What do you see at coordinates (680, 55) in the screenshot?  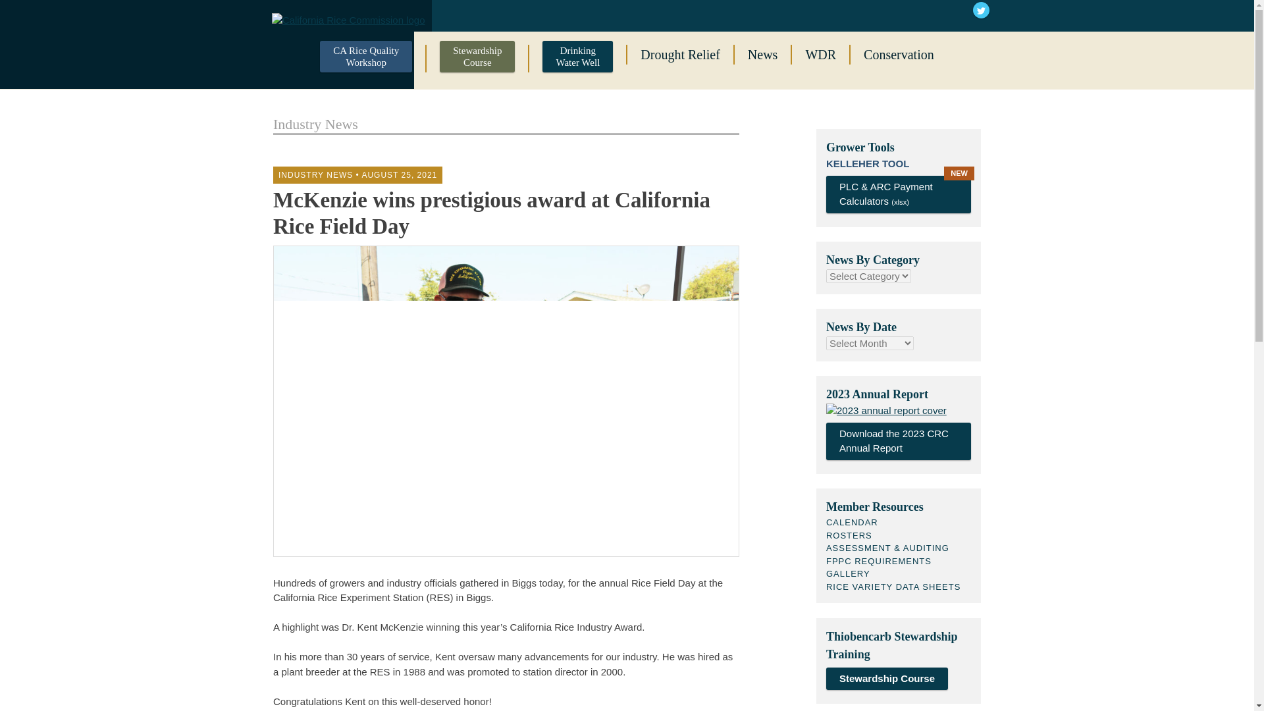 I see `Download the 2023 CRC Annual Report` at bounding box center [680, 55].